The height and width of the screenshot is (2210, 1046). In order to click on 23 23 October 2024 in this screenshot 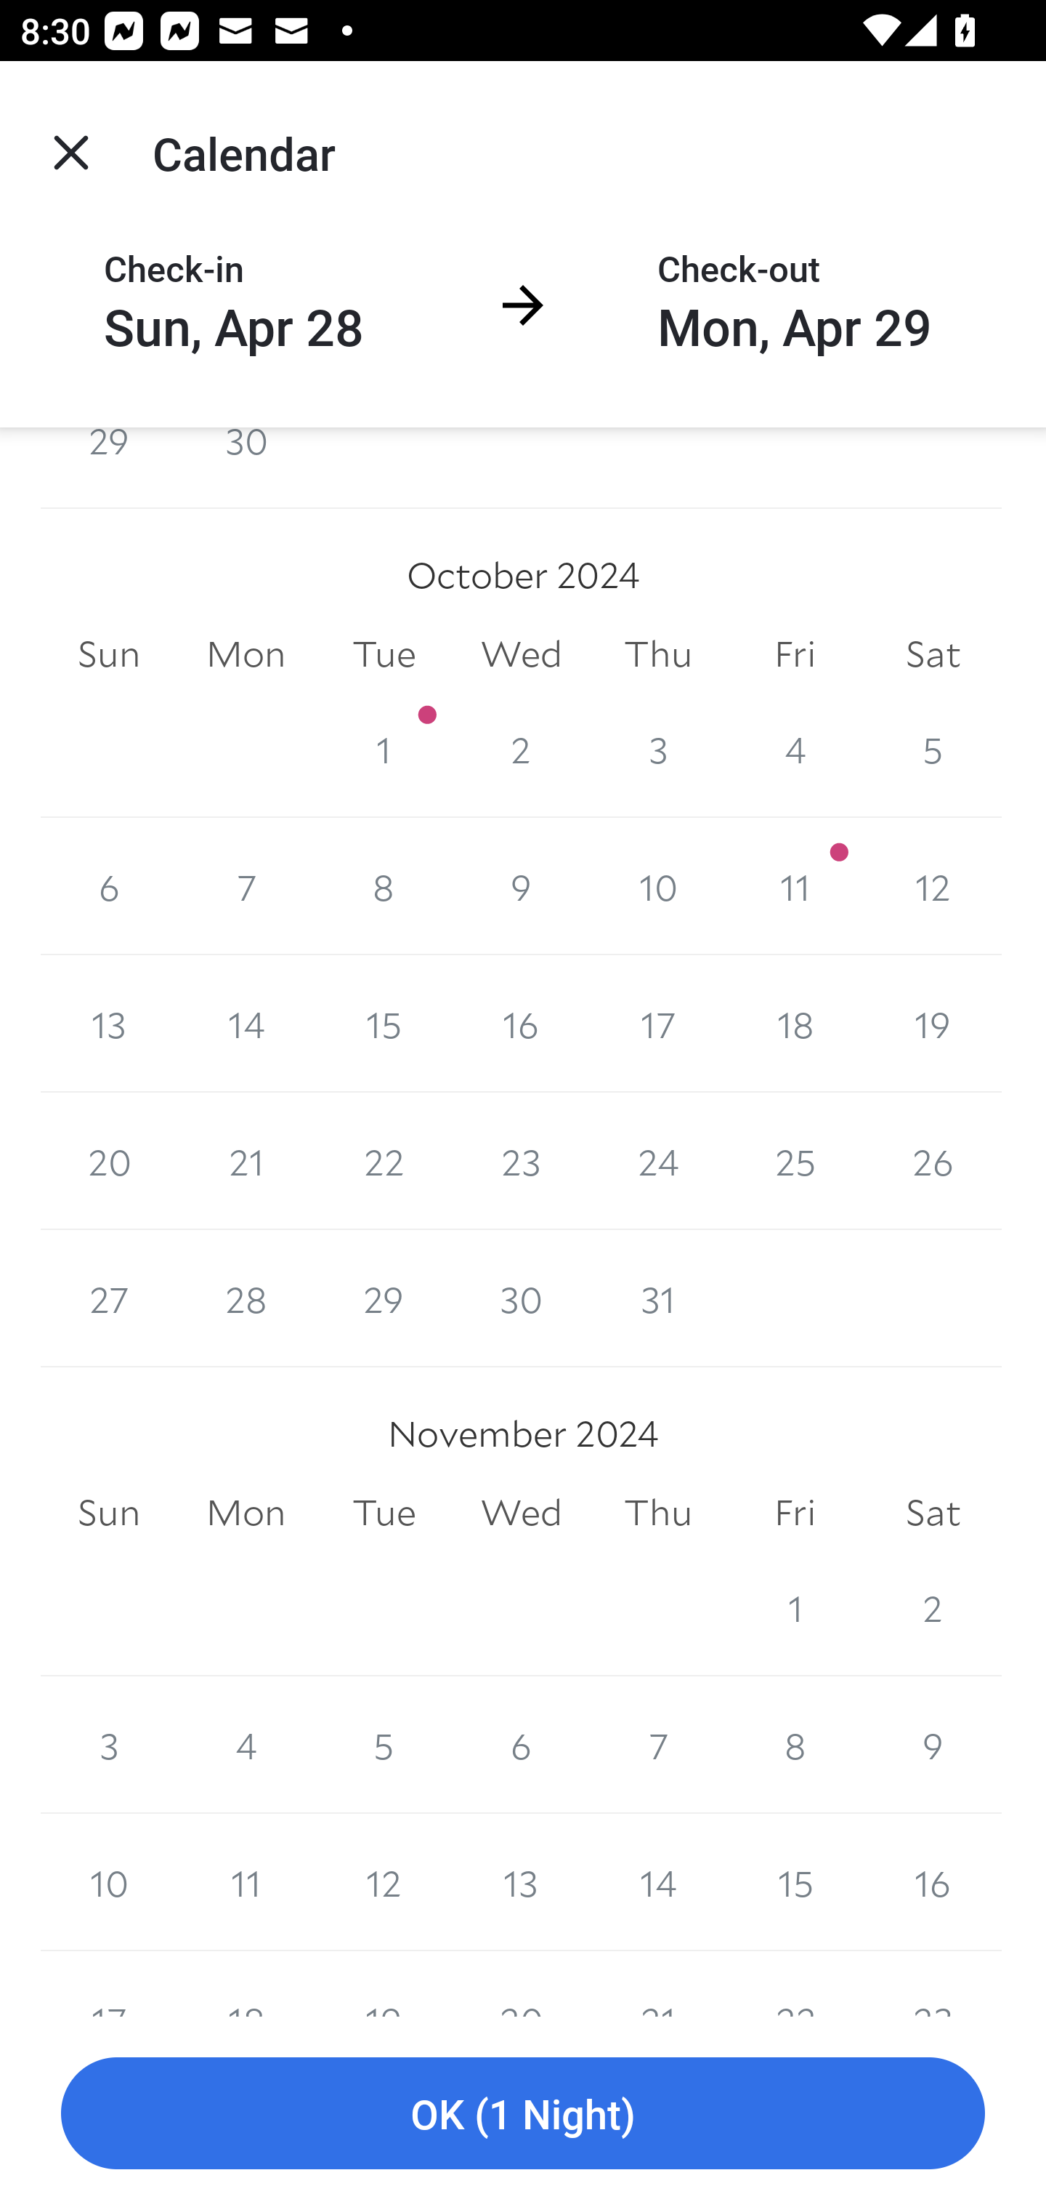, I will do `click(522, 1161)`.